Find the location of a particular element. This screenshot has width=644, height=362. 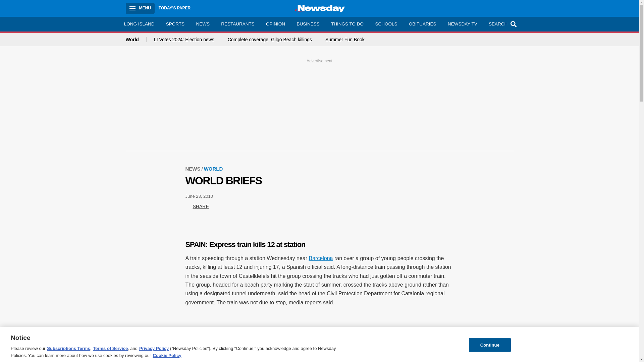

SHARE is located at coordinates (197, 206).